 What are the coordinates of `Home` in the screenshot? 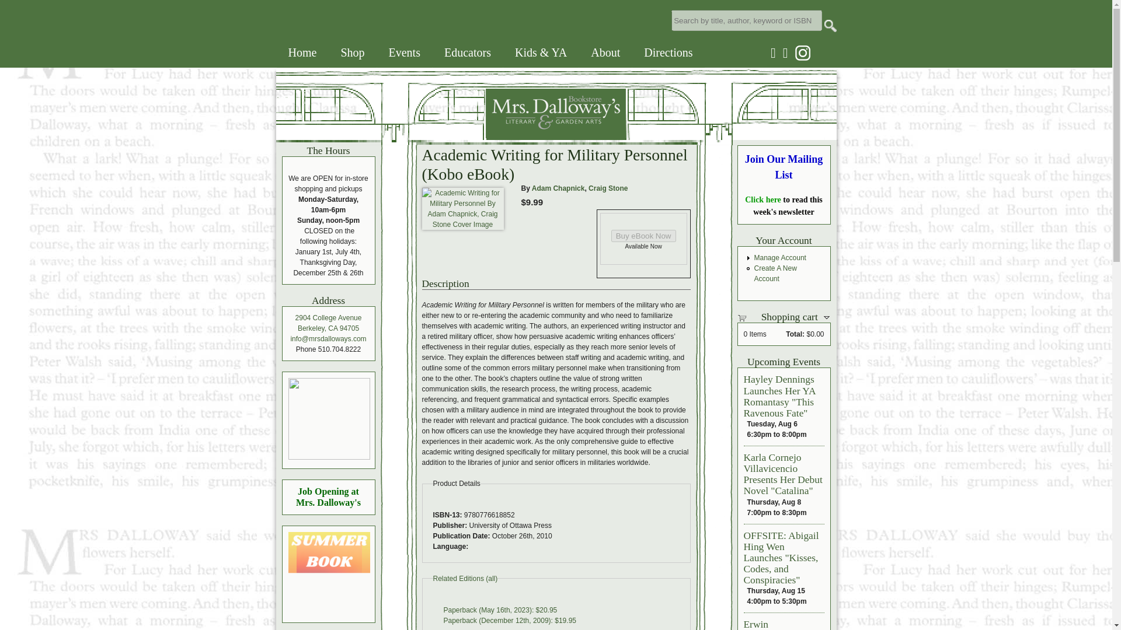 It's located at (451, 135).